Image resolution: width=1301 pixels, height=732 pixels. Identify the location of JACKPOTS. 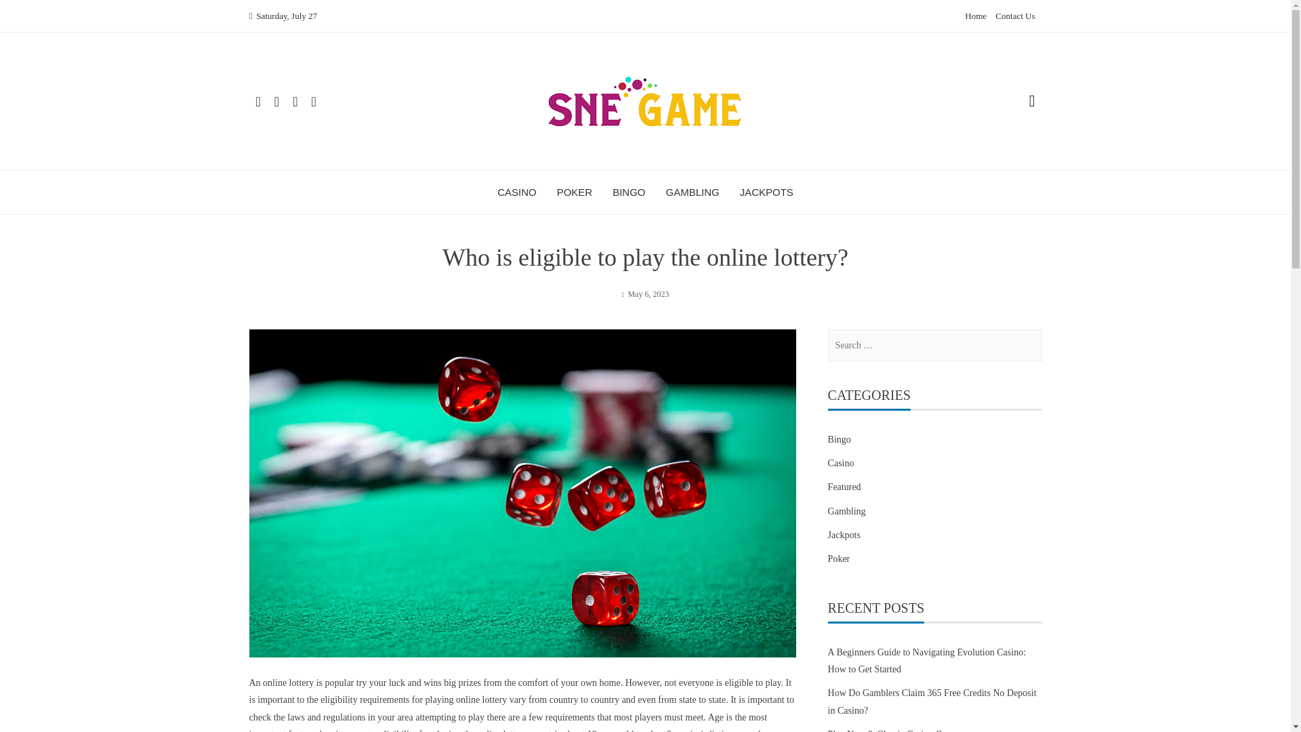
(767, 192).